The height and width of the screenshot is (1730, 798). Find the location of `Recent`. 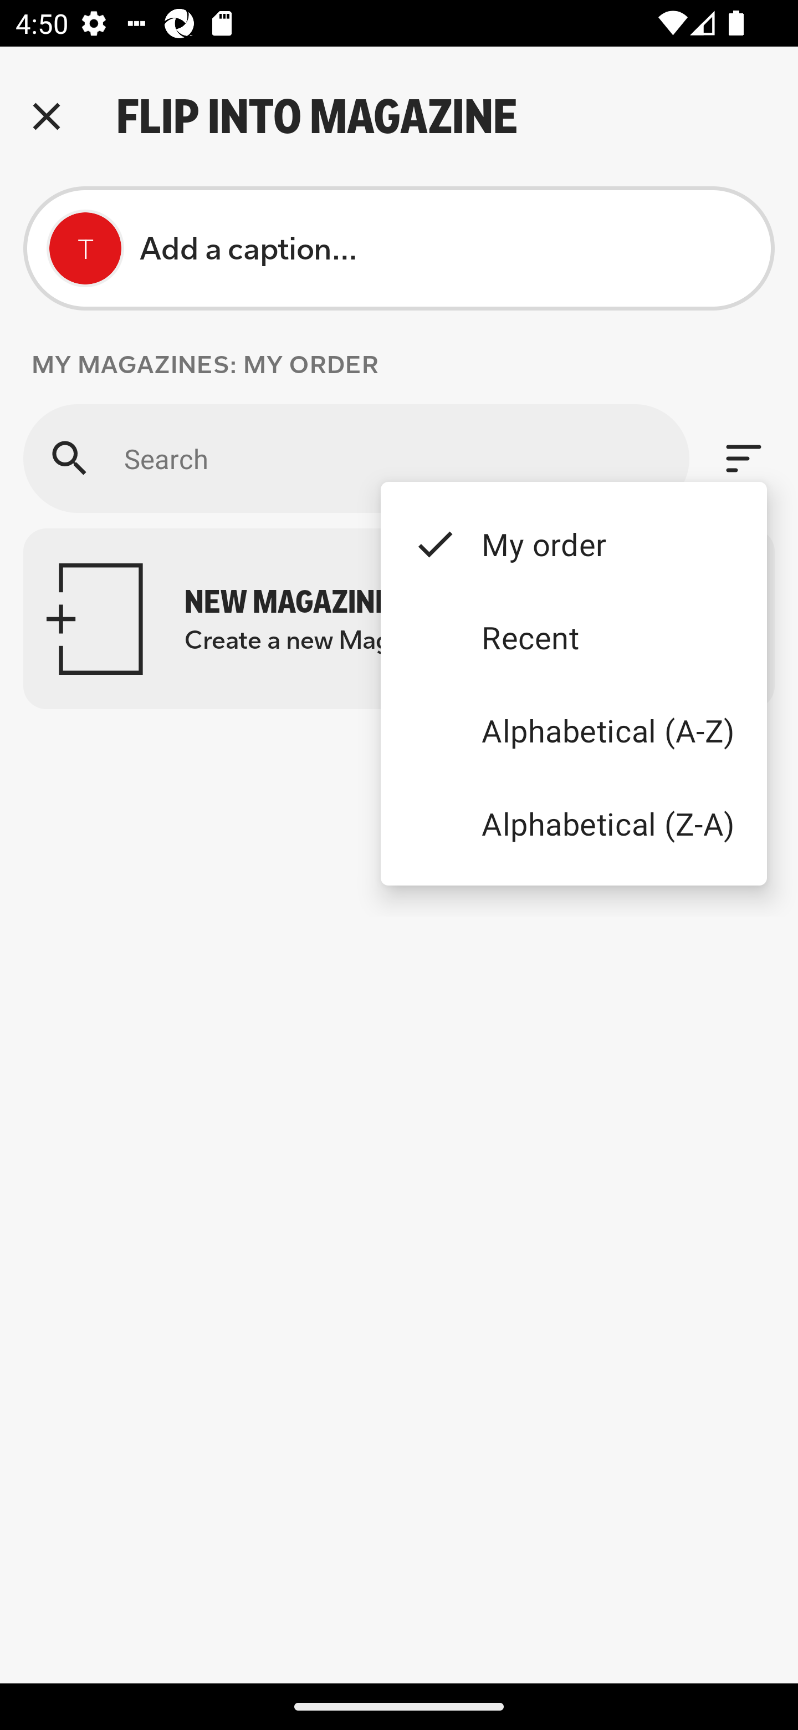

Recent is located at coordinates (573, 637).